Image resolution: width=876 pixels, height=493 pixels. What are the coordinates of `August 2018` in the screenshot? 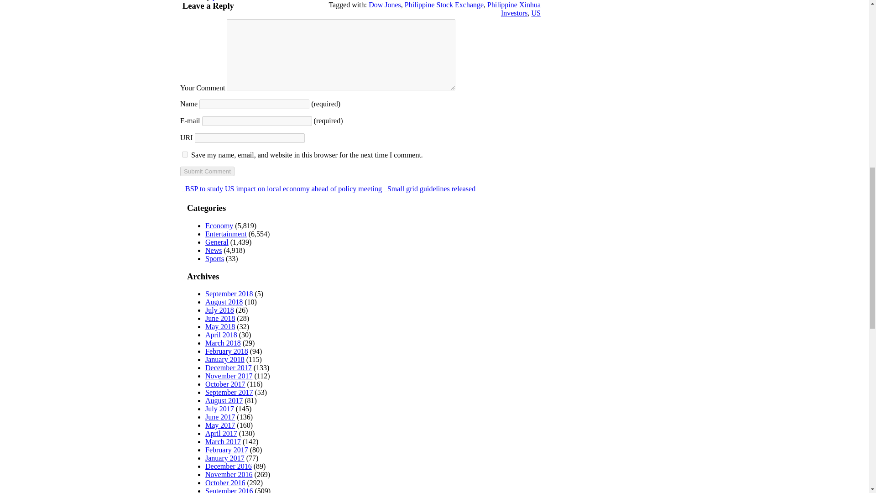 It's located at (224, 302).